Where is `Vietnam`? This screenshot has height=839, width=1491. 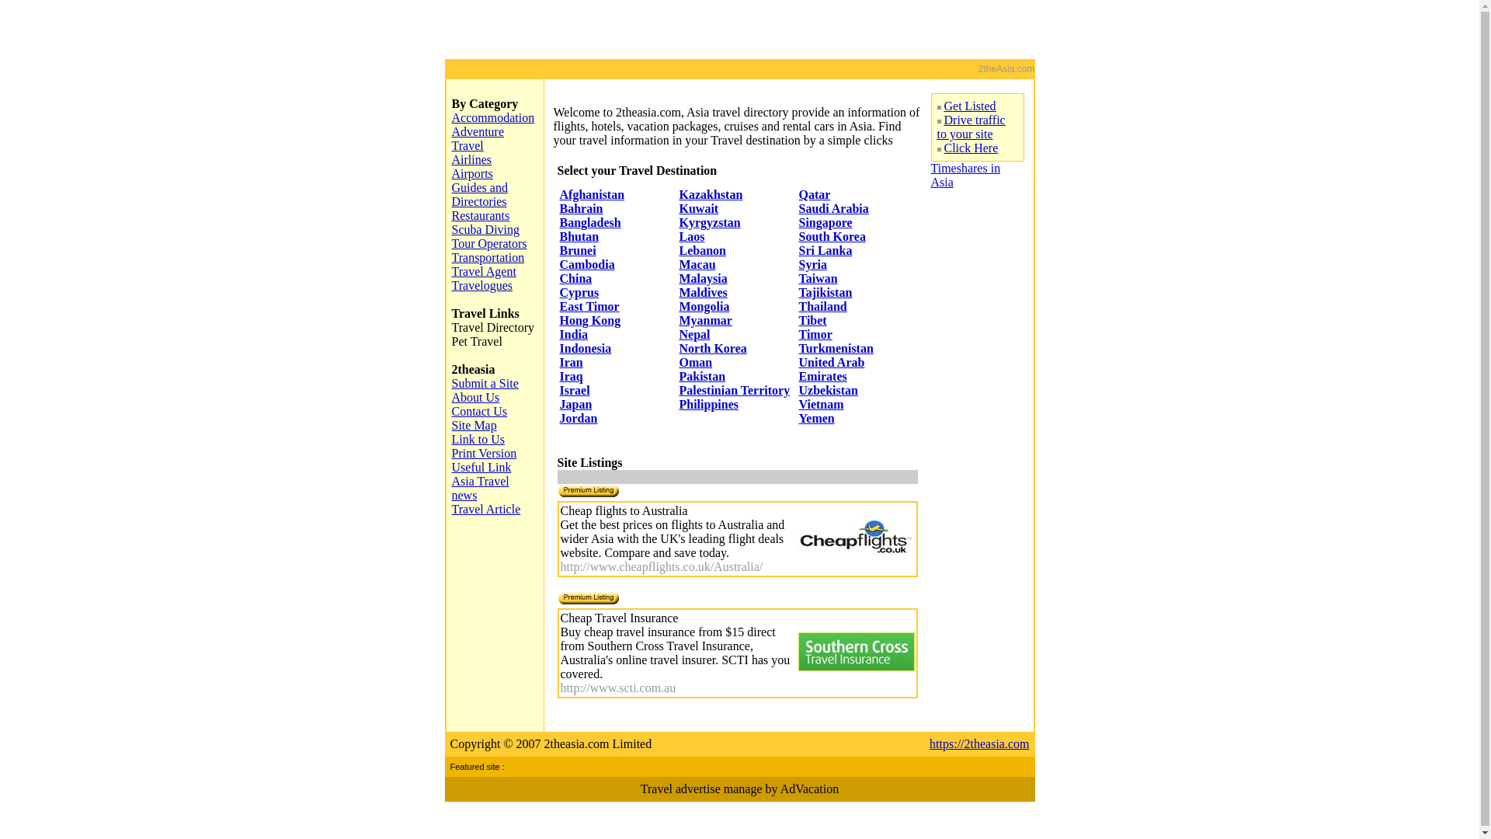 Vietnam is located at coordinates (821, 404).